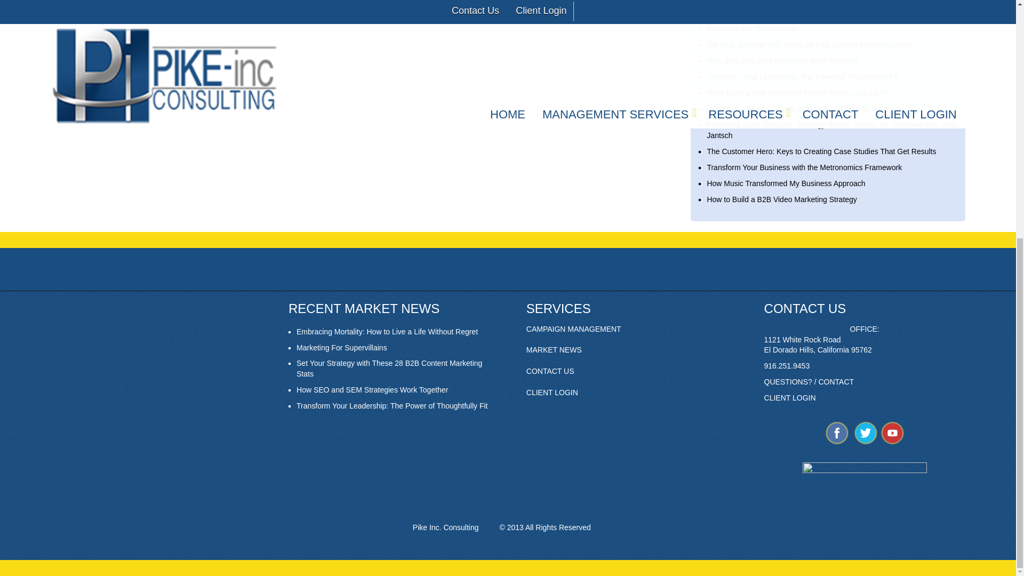  What do you see at coordinates (387, 332) in the screenshot?
I see `Embracing Mortality: How to Live a Life Without Regret` at bounding box center [387, 332].